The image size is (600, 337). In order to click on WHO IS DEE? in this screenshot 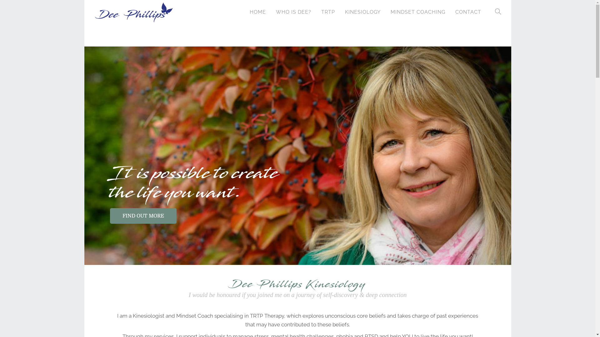, I will do `click(293, 12)`.